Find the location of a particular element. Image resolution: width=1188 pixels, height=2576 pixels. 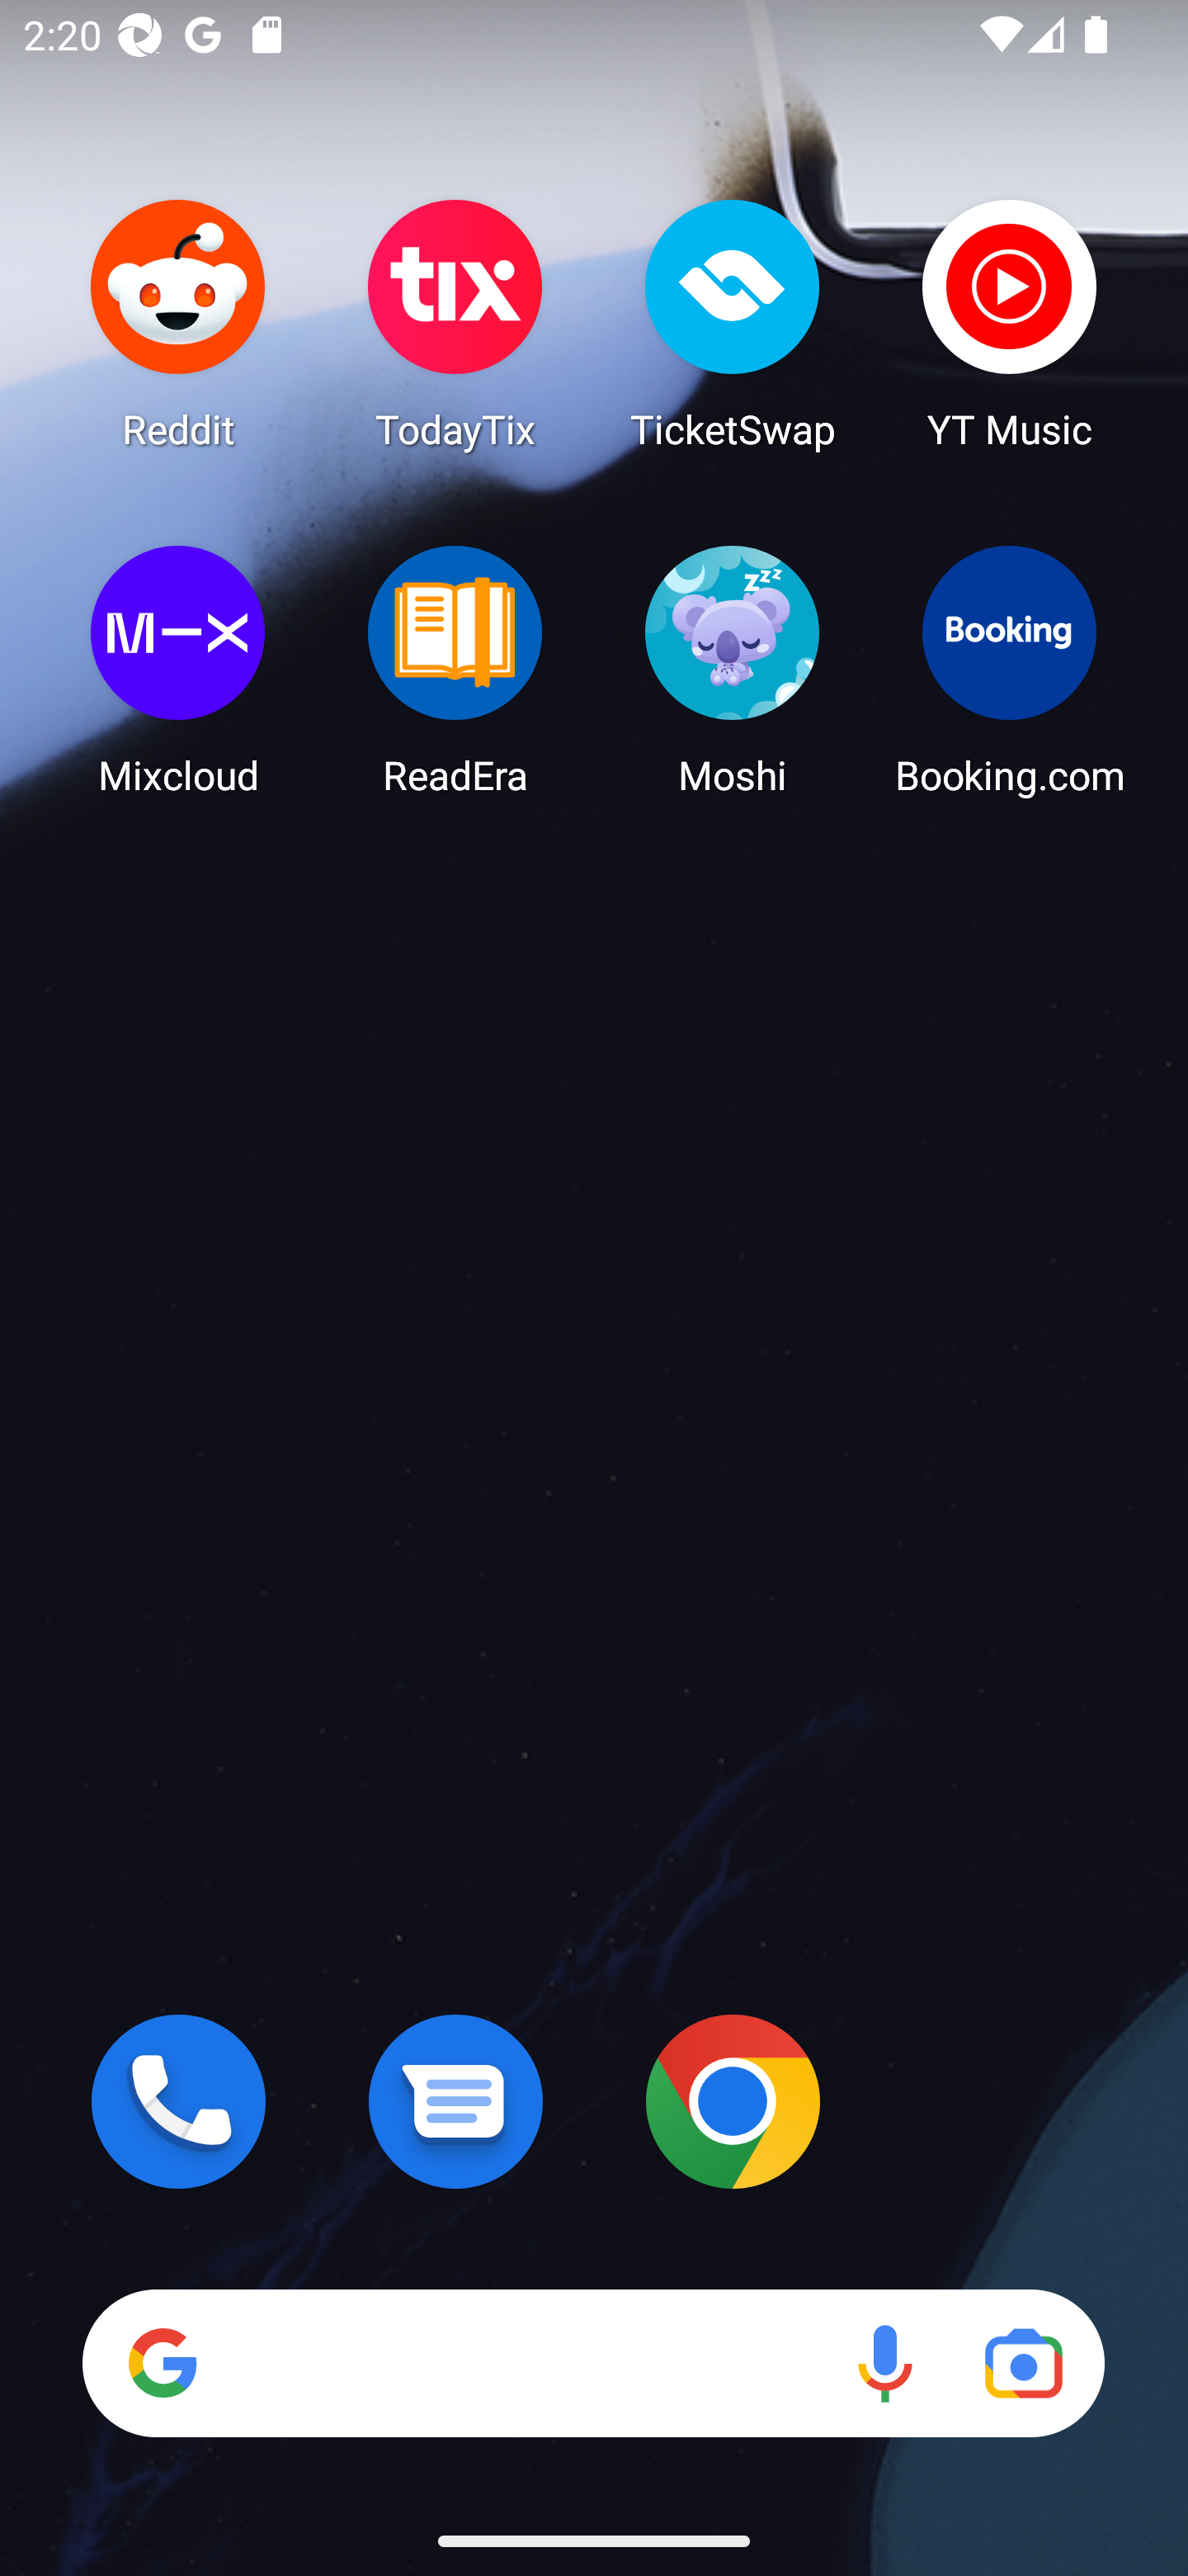

TicketSwap is located at coordinates (733, 324).